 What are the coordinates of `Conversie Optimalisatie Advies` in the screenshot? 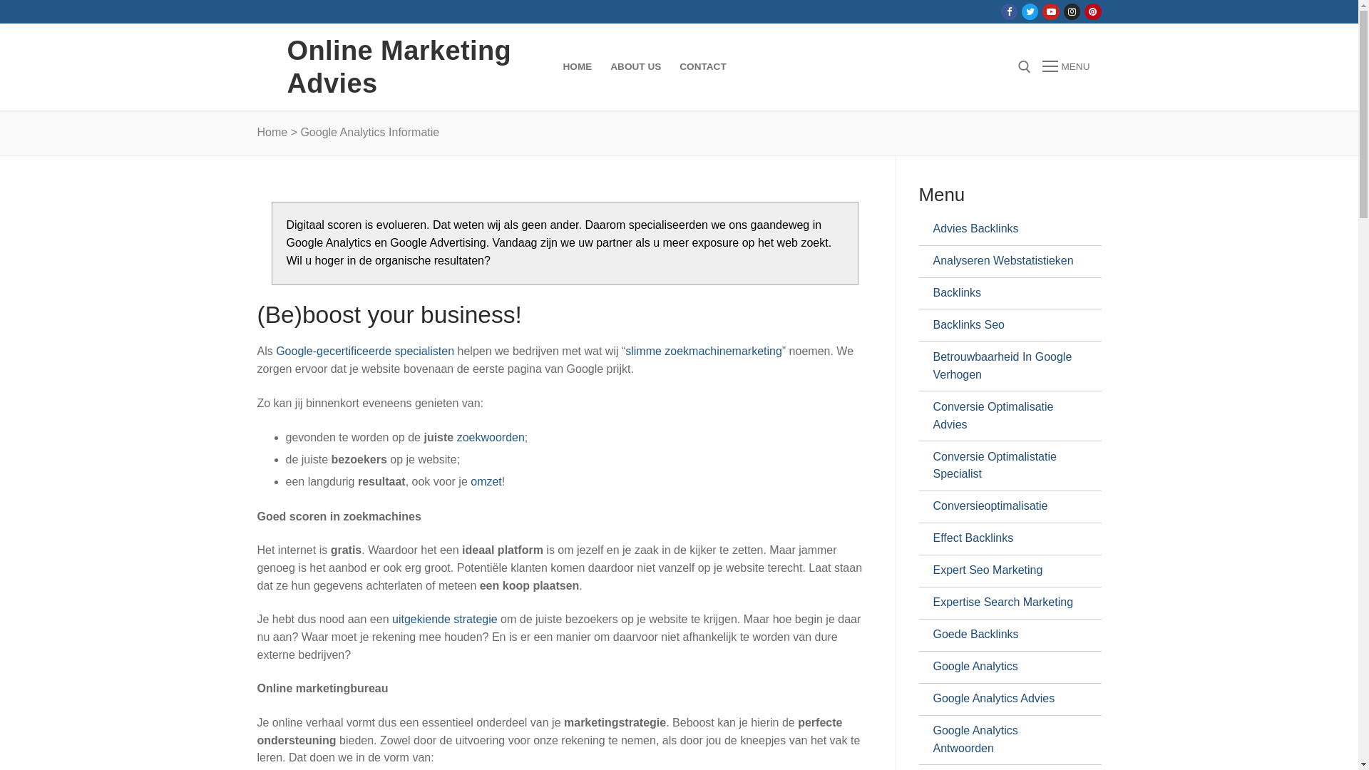 It's located at (1004, 416).